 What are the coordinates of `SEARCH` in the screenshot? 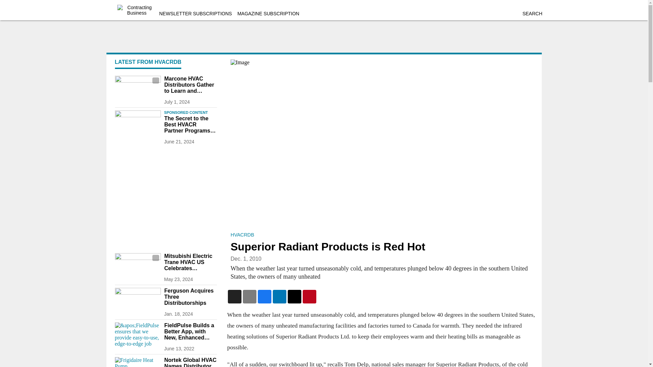 It's located at (532, 14).